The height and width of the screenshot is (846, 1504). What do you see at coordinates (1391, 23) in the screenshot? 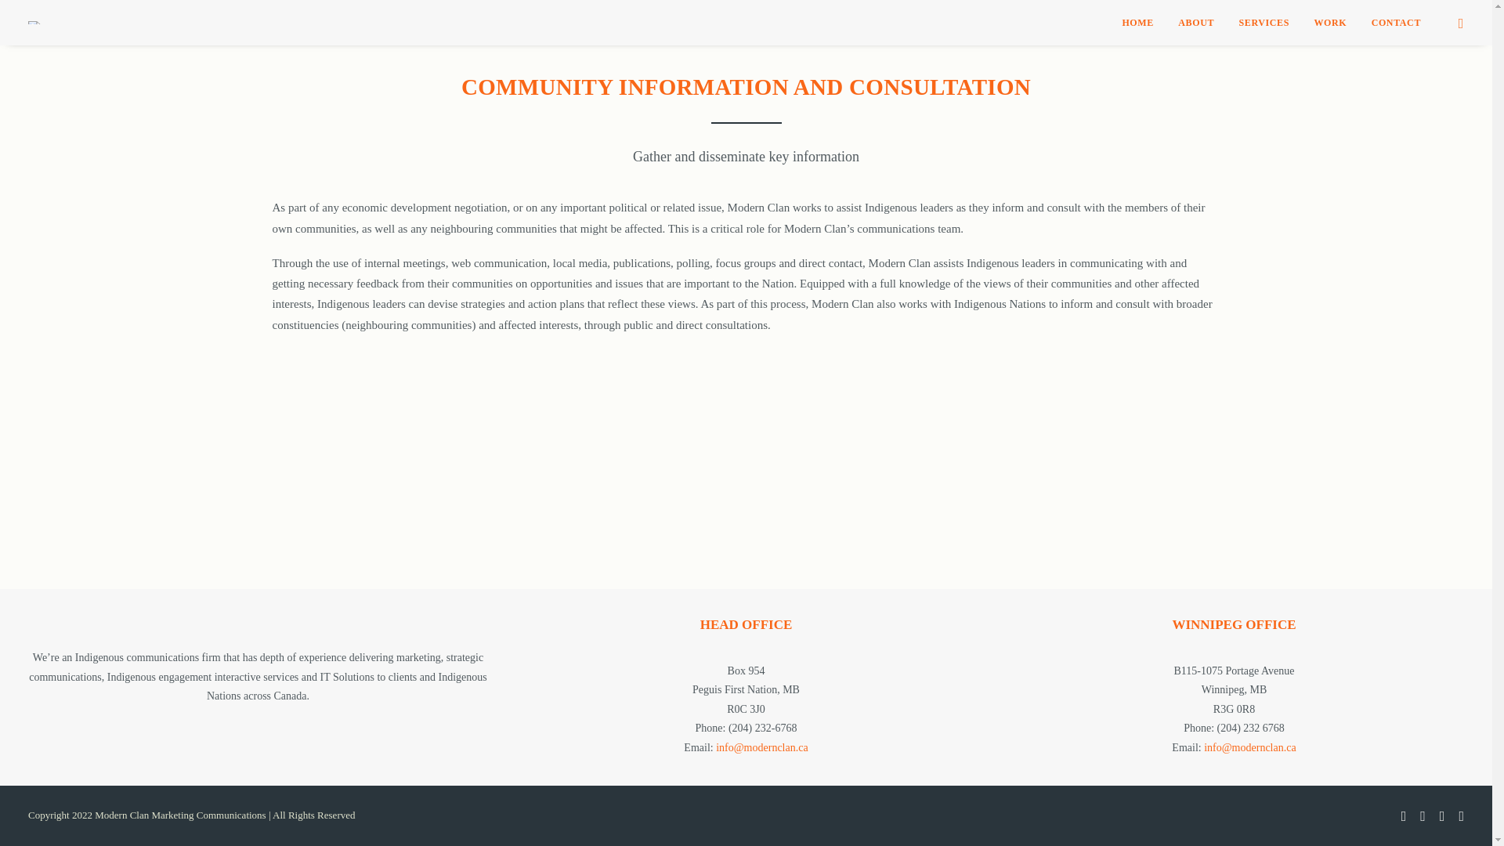
I see `Contact` at bounding box center [1391, 23].